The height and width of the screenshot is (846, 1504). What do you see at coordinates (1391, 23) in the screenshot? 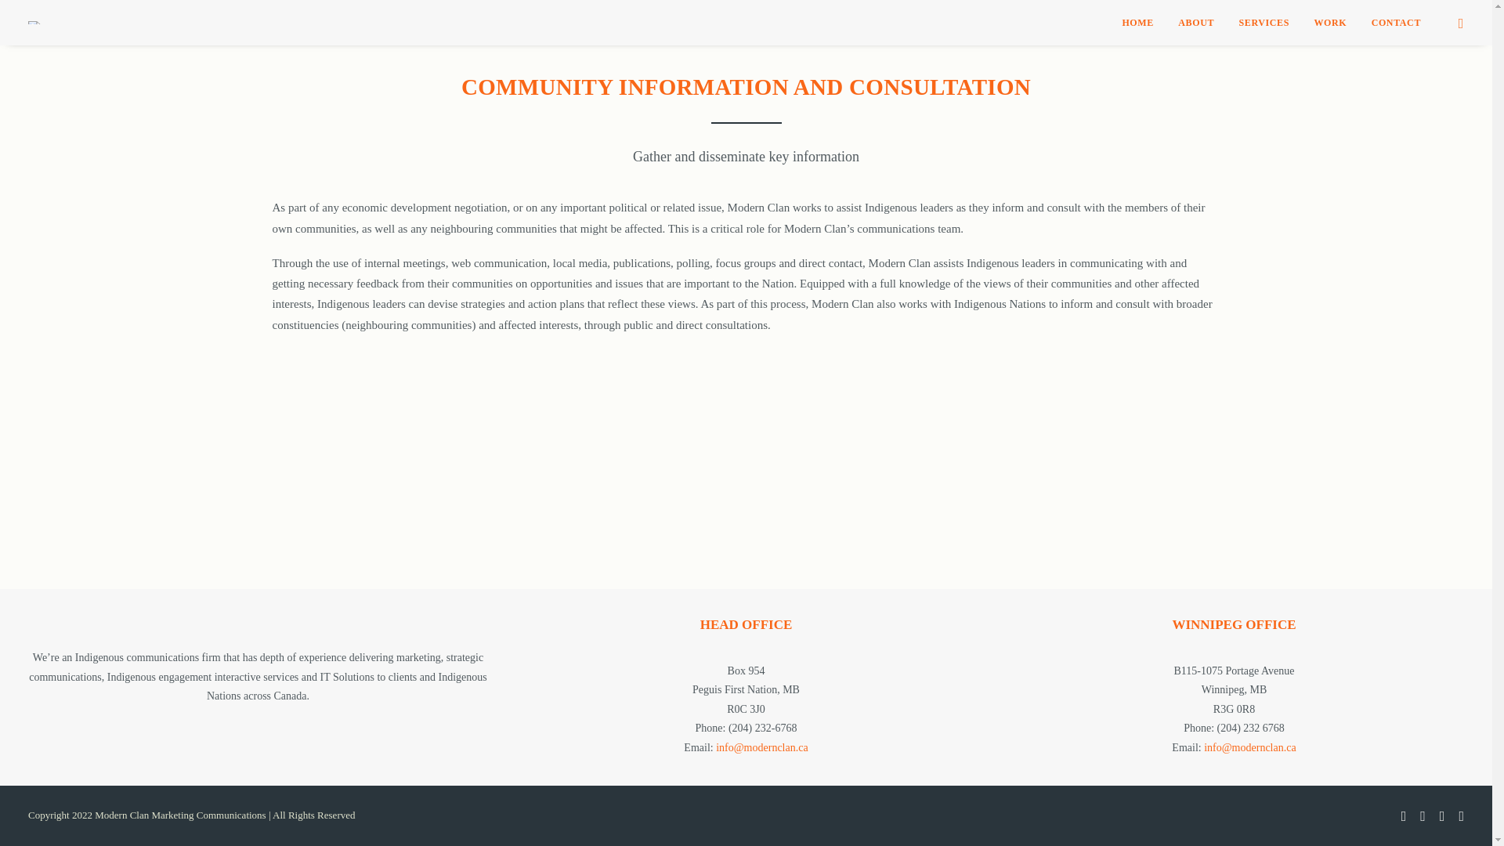
I see `Contact` at bounding box center [1391, 23].